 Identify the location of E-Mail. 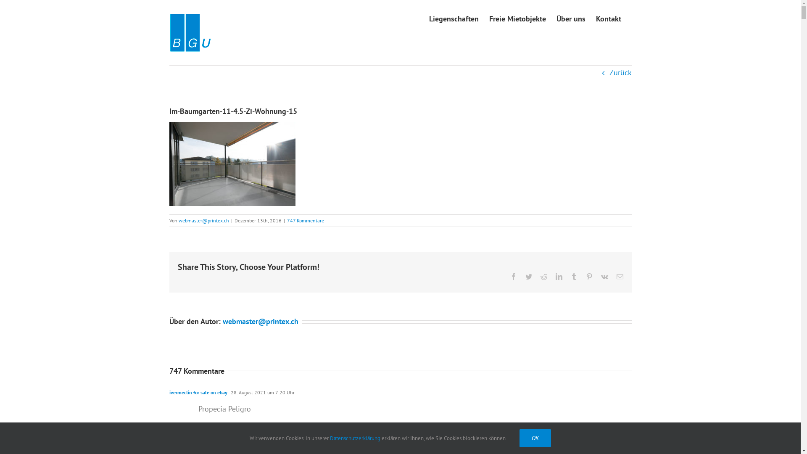
(620, 277).